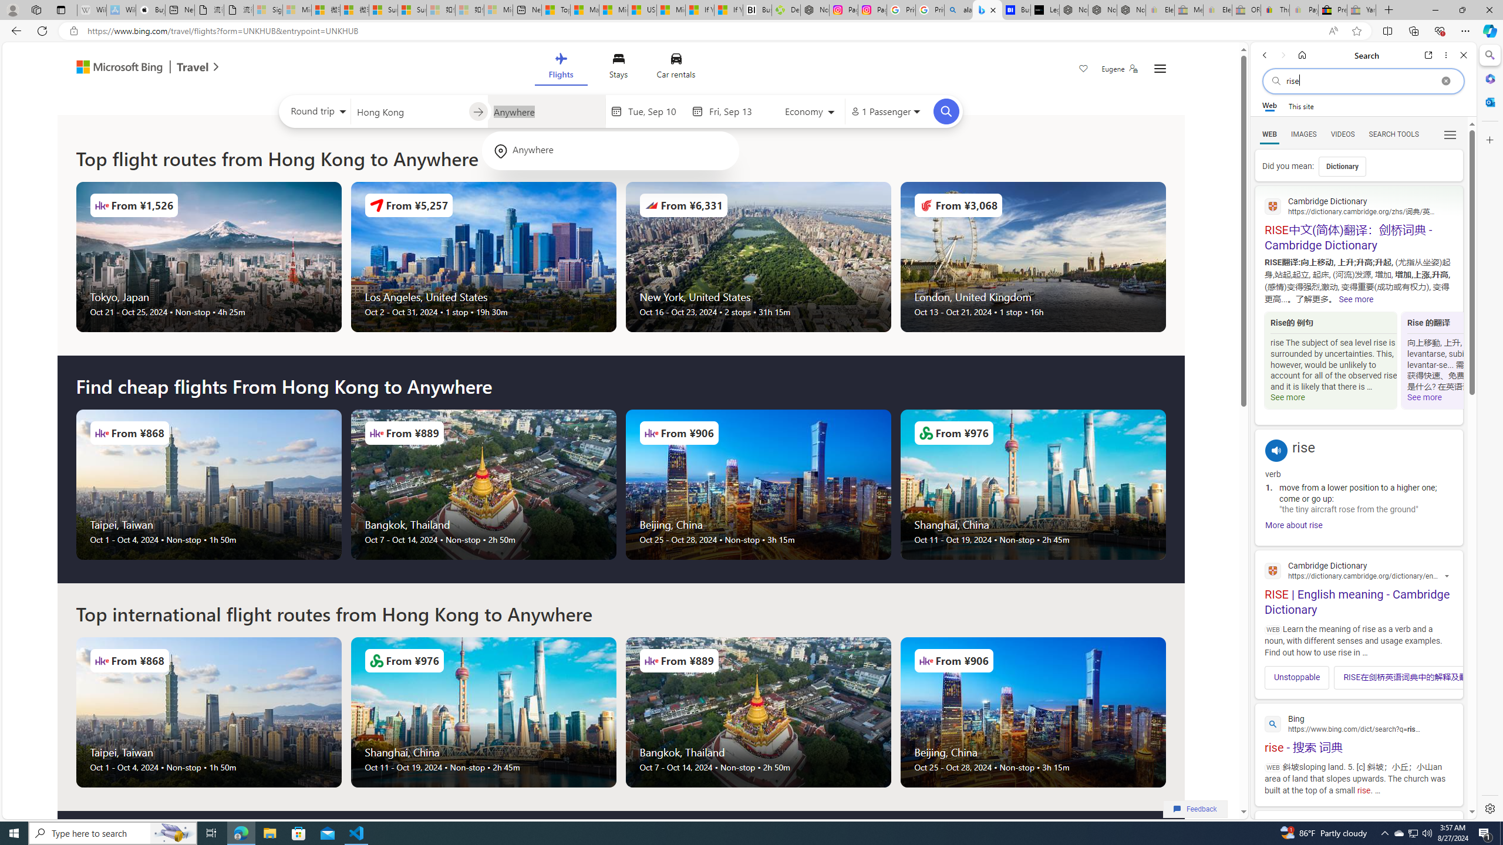  What do you see at coordinates (786, 10) in the screenshot?
I see `Descarga Driver Updater` at bounding box center [786, 10].